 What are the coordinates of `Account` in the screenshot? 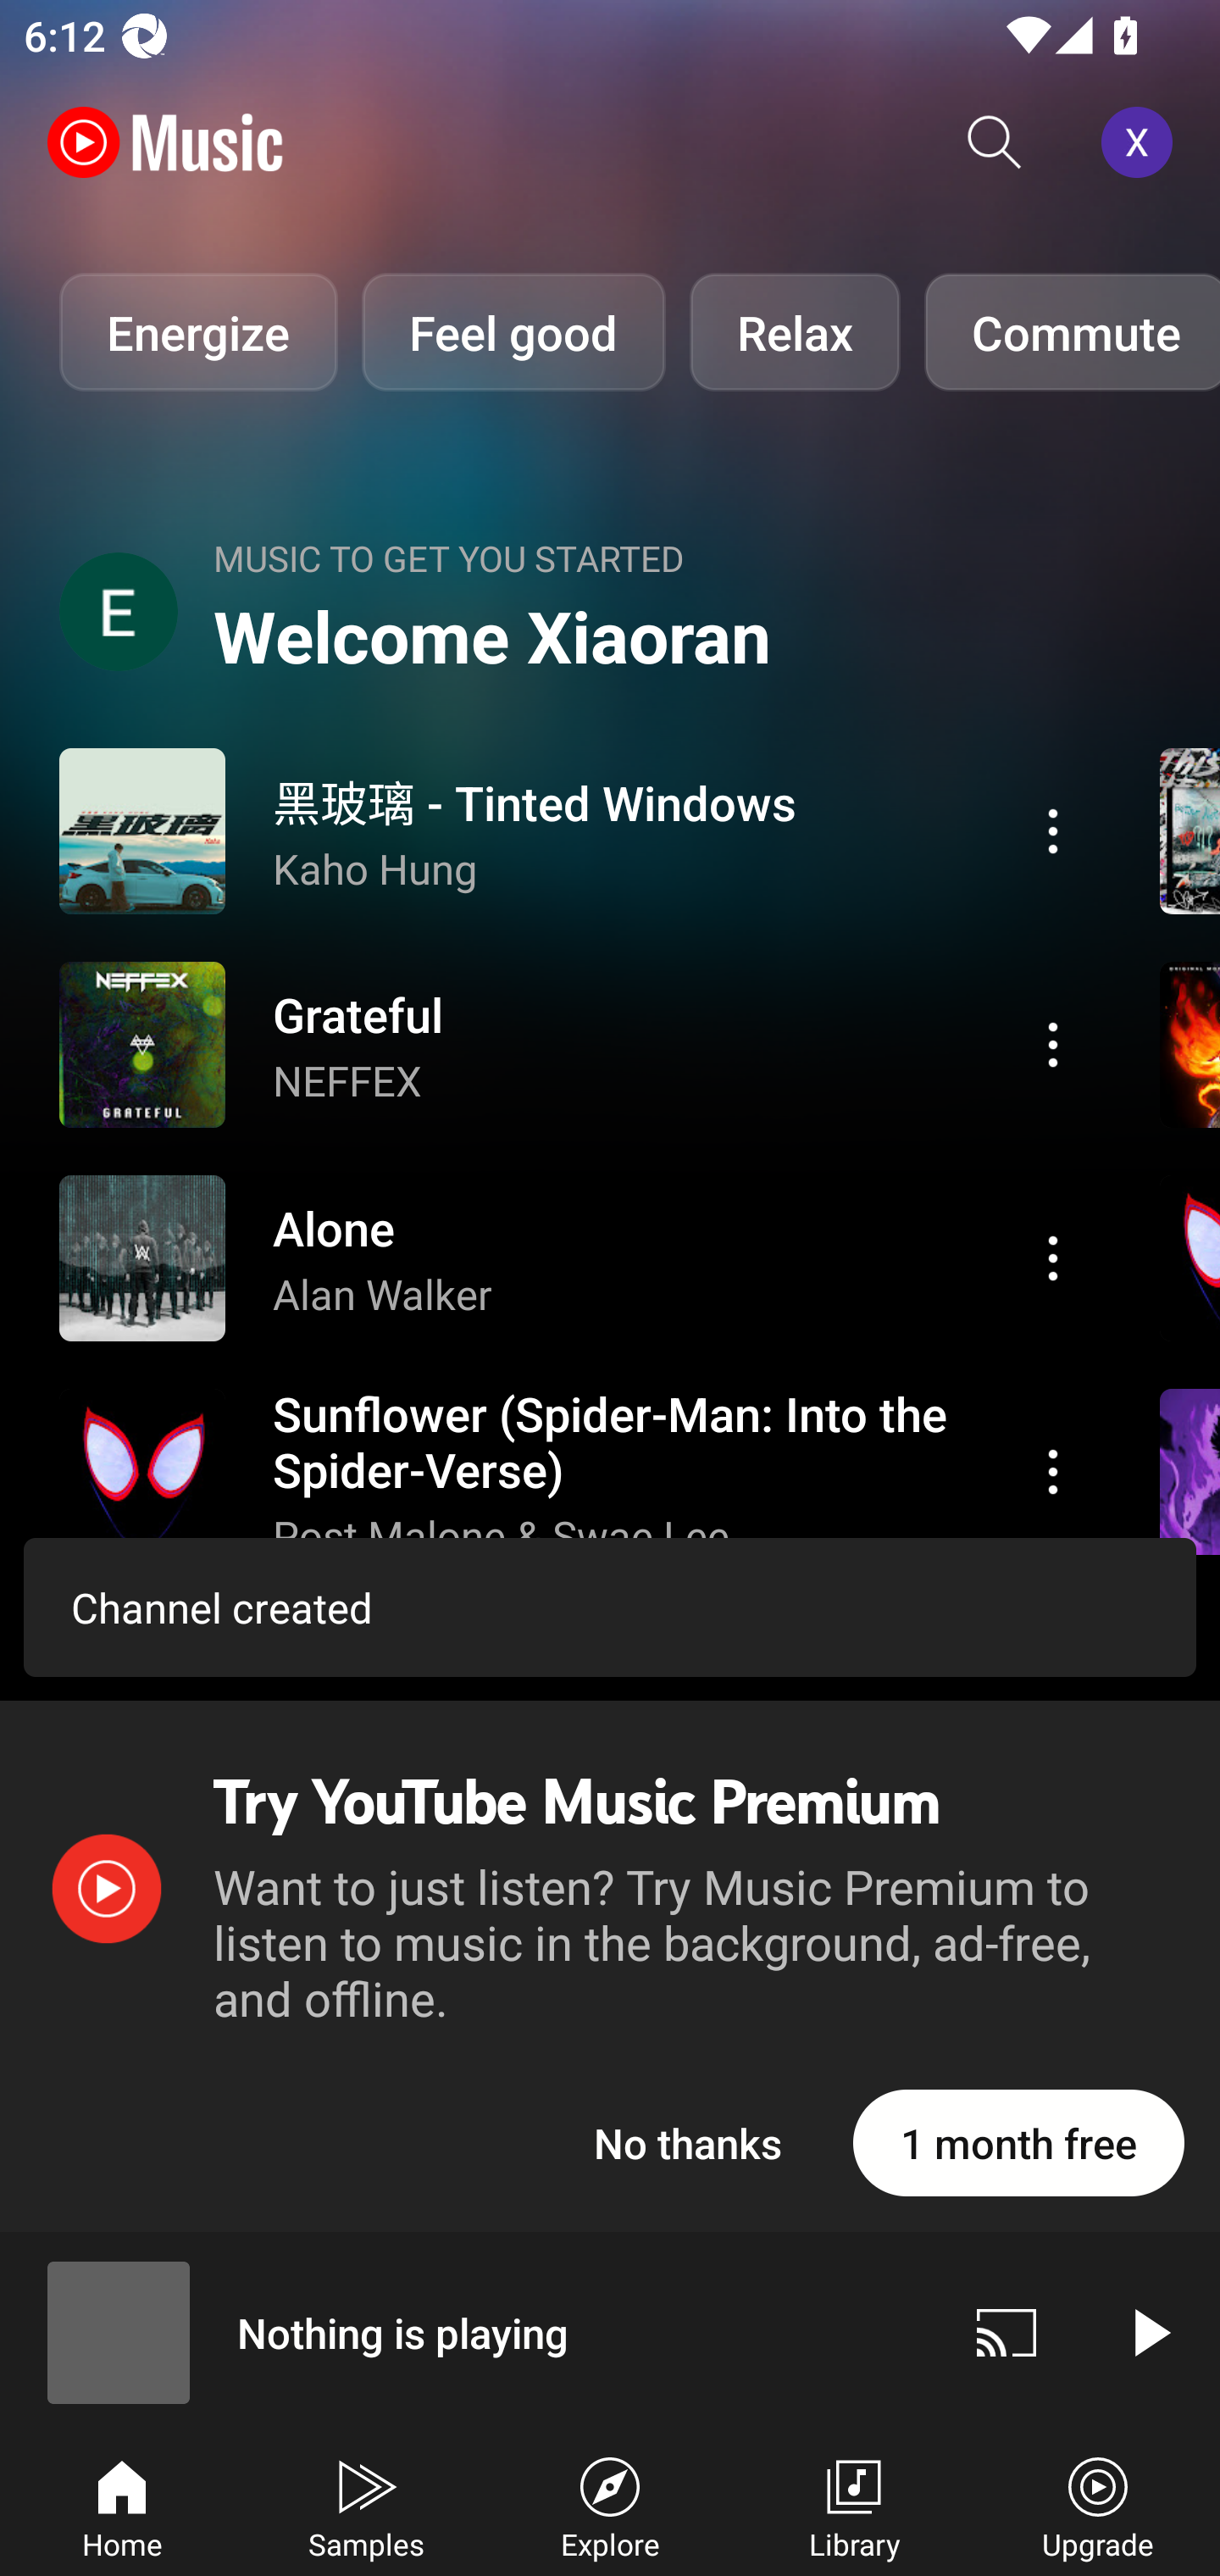 It's located at (1143, 142).